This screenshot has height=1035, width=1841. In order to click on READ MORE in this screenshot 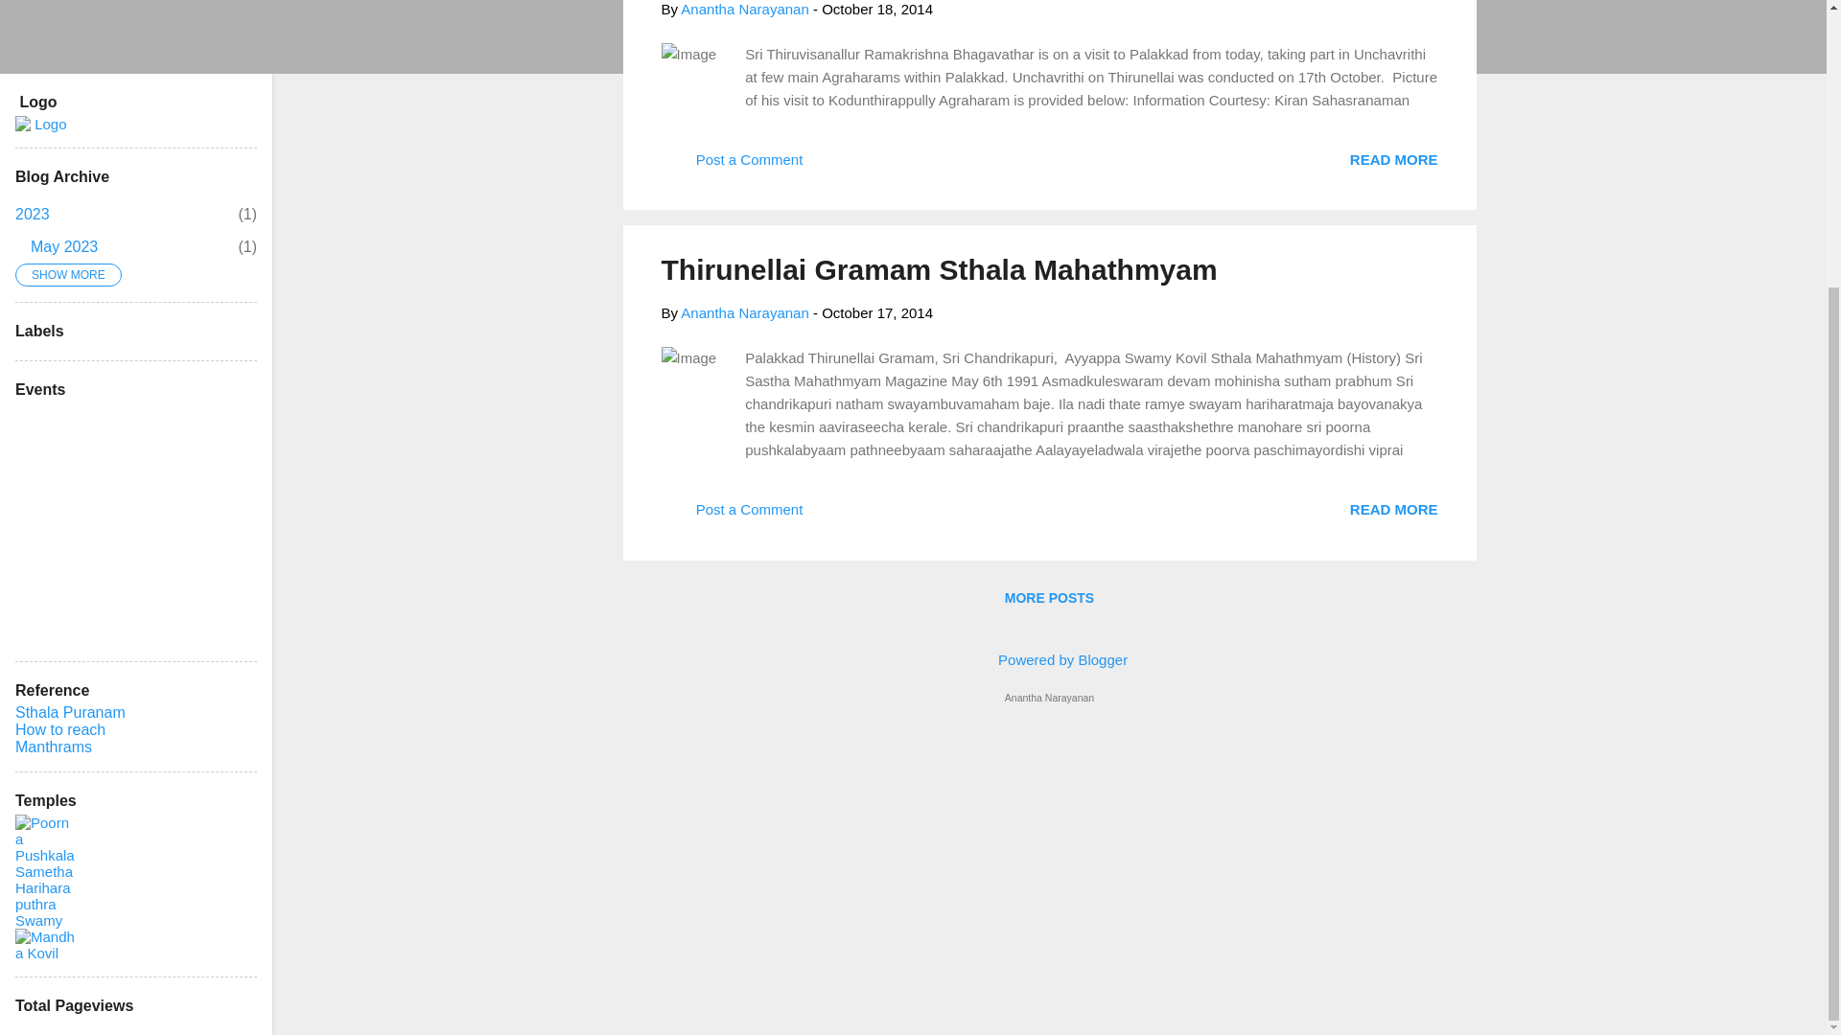, I will do `click(744, 312)`.